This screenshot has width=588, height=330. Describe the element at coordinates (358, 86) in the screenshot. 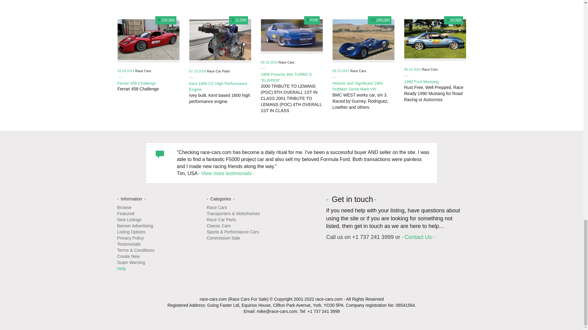

I see `Historic and Significant 1963 Huffaker Genie Mark VIII` at that location.